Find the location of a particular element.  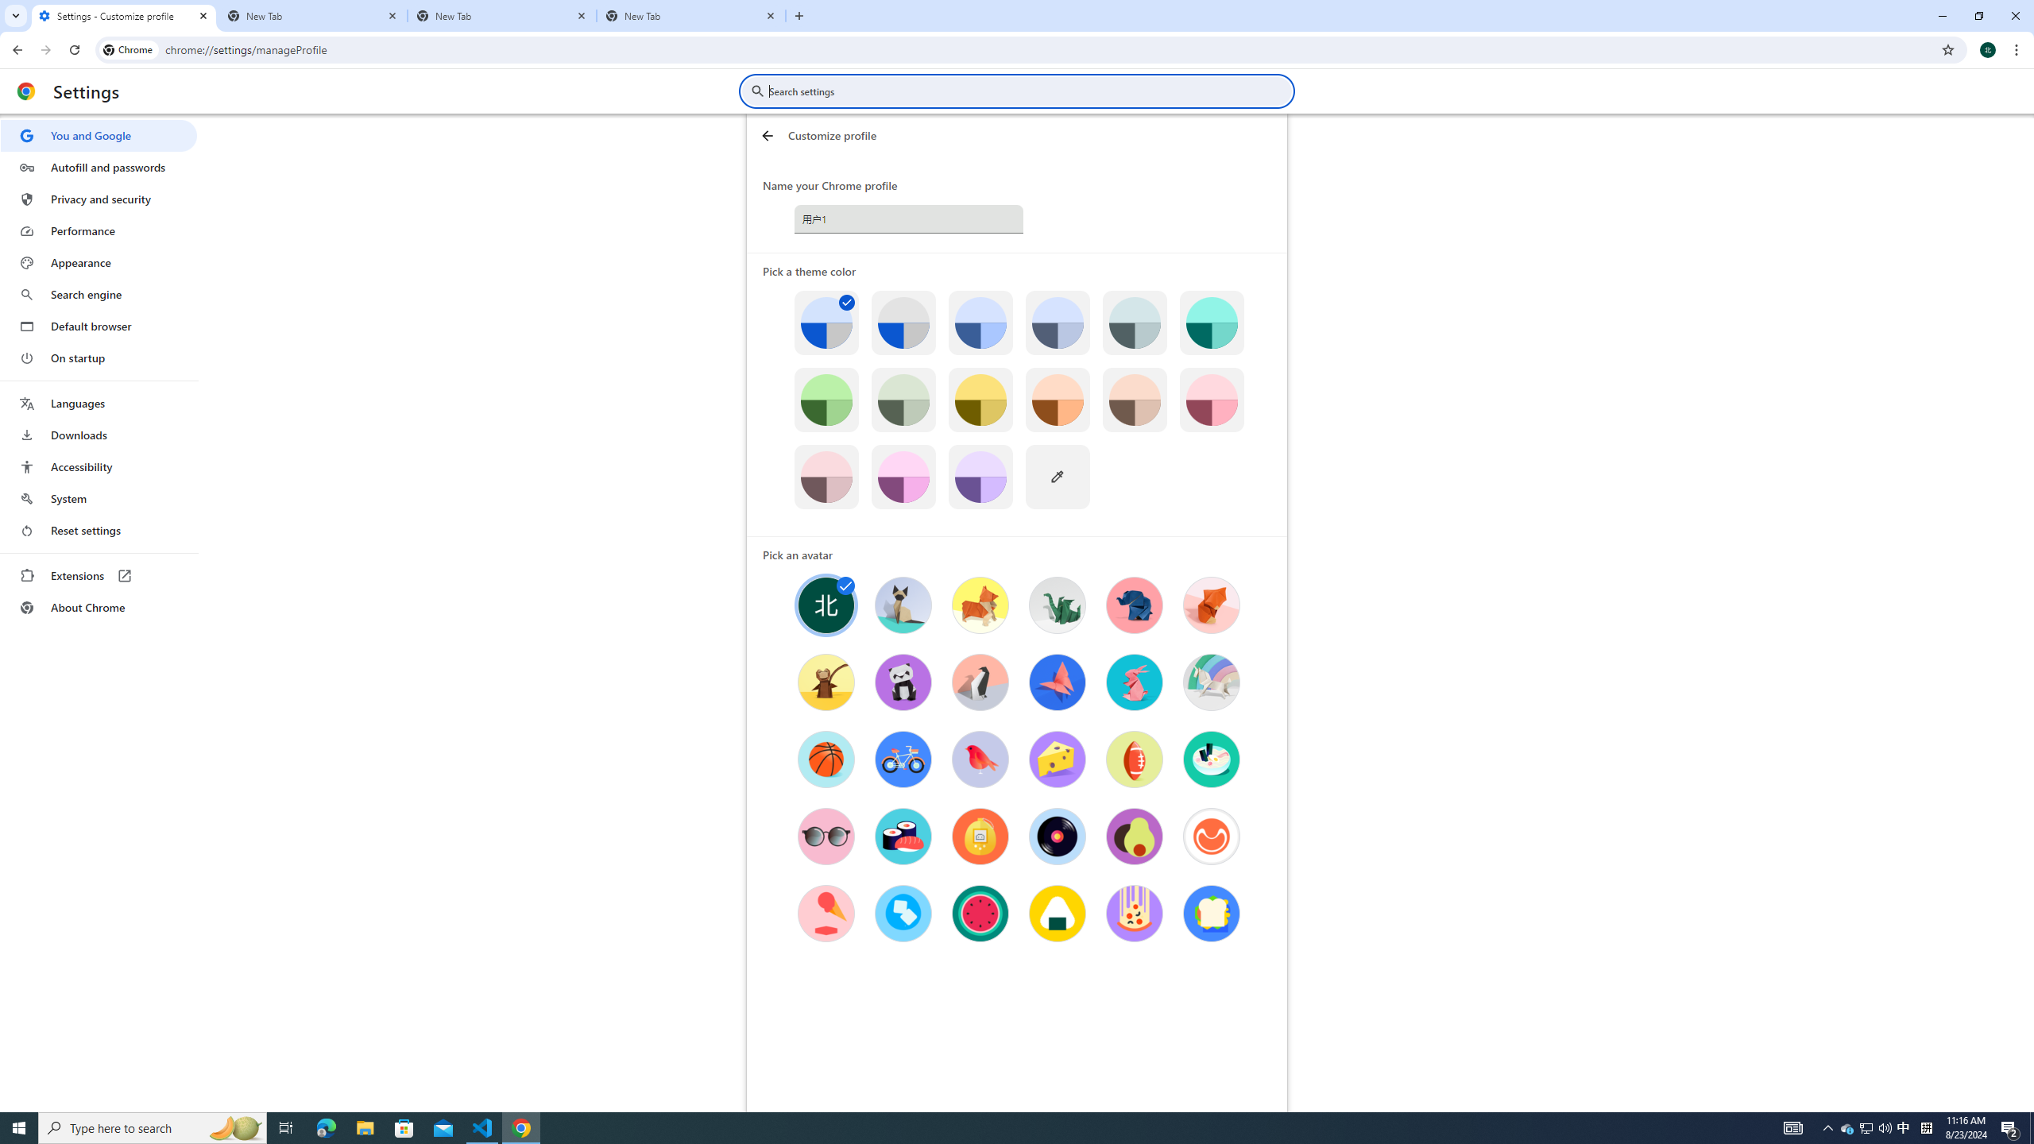

Downloads is located at coordinates (99, 435).